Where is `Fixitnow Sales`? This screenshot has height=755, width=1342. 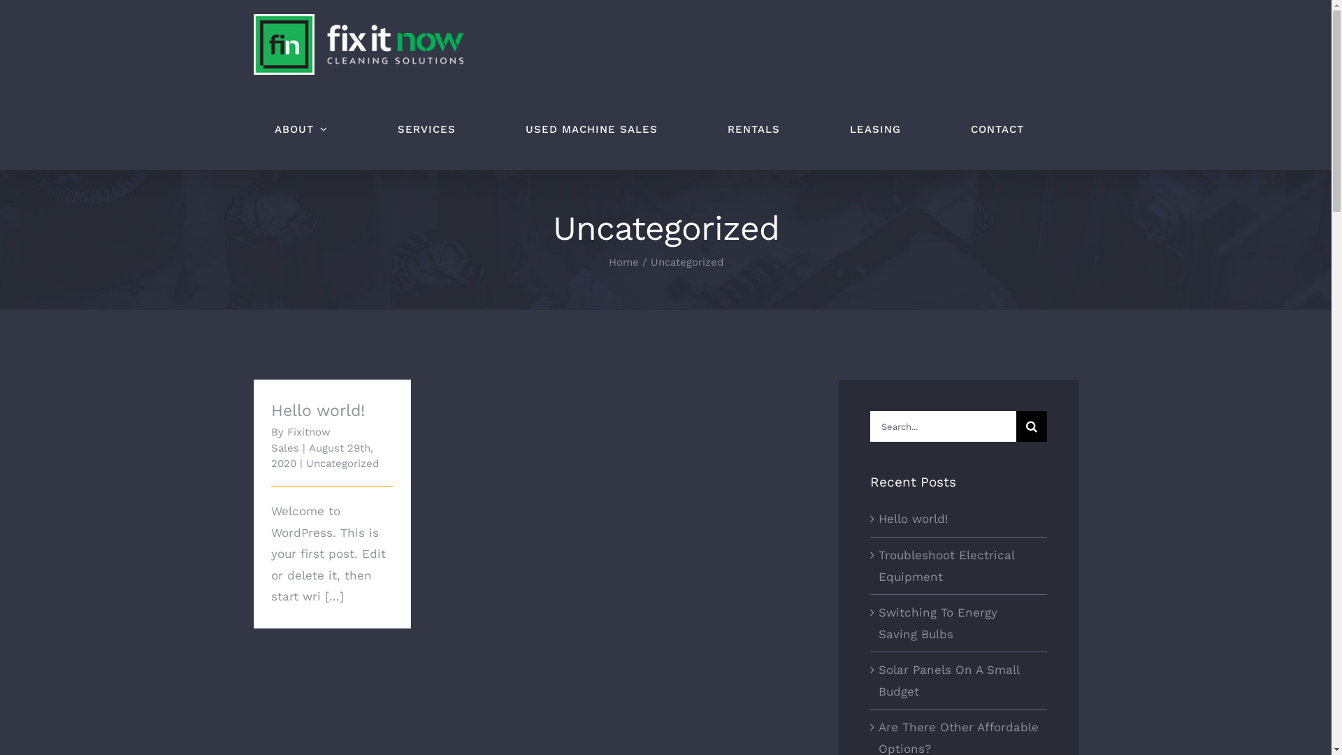
Fixitnow Sales is located at coordinates (301, 440).